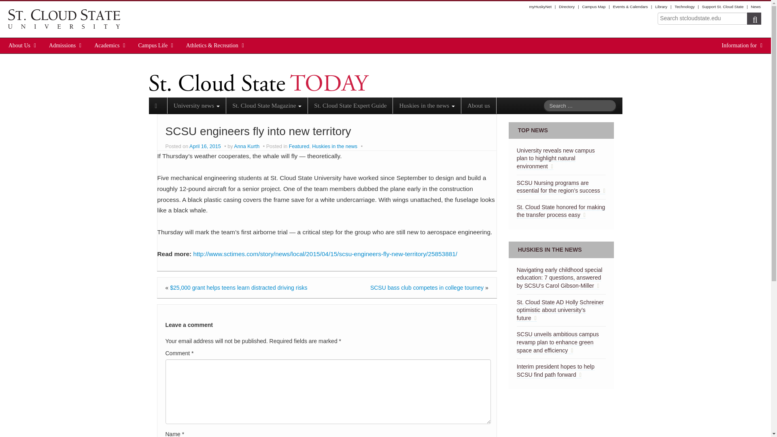 This screenshot has height=437, width=777. What do you see at coordinates (62, 45) in the screenshot?
I see `Admissions` at bounding box center [62, 45].